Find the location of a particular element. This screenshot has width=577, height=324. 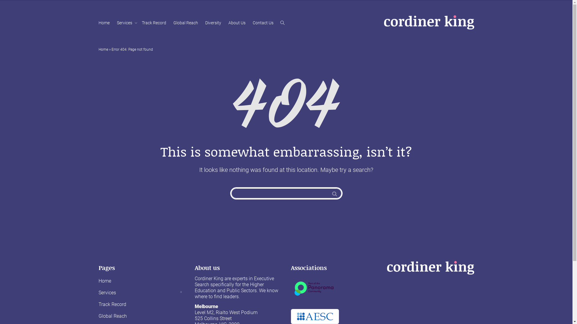

Global Reach is located at coordinates (142, 316).